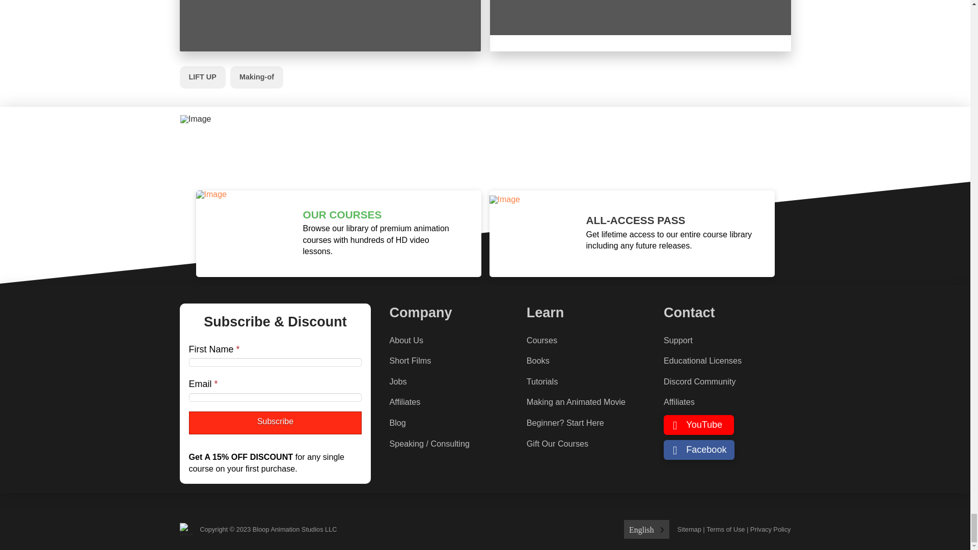  I want to click on Short Films, so click(410, 361).